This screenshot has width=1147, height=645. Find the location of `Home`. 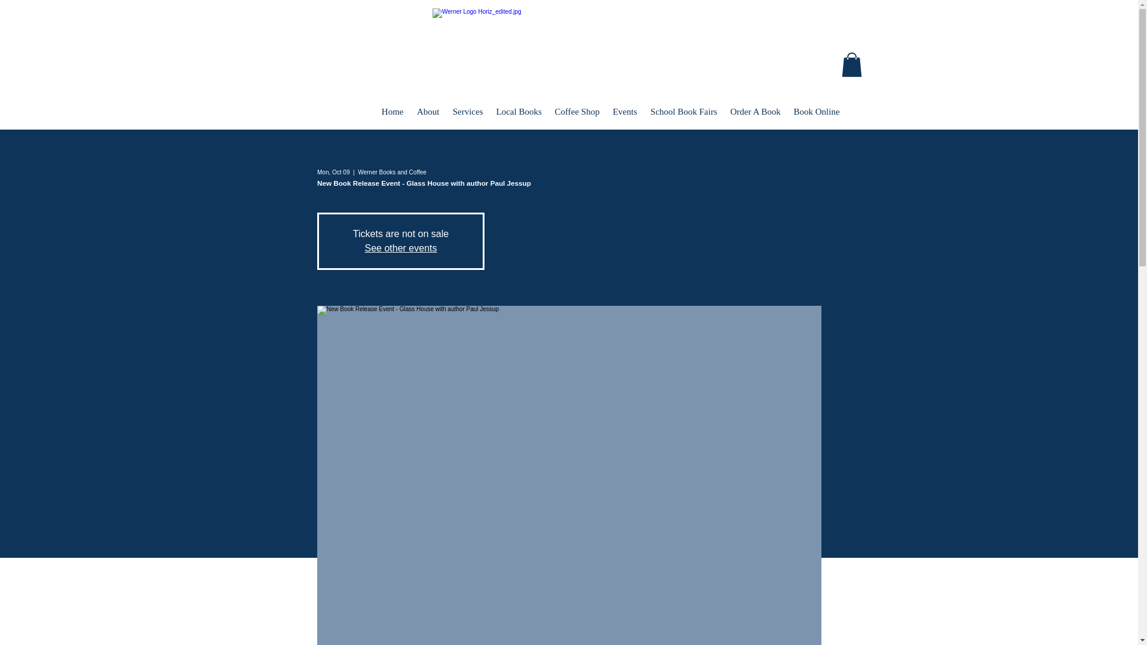

Home is located at coordinates (392, 106).